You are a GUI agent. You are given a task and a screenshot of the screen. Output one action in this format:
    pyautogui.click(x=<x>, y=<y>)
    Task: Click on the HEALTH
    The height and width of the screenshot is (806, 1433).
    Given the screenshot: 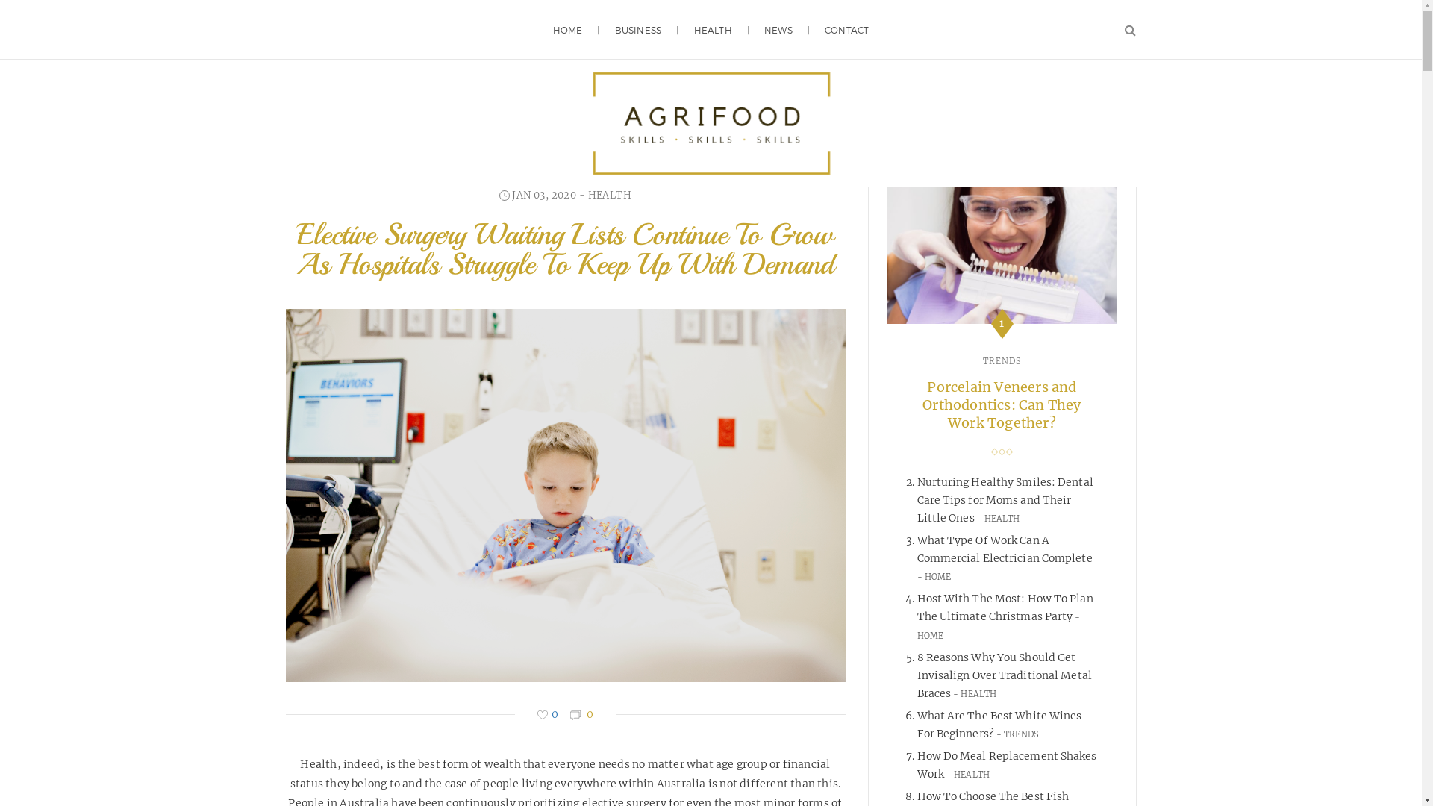 What is the action you would take?
    pyautogui.click(x=999, y=519)
    